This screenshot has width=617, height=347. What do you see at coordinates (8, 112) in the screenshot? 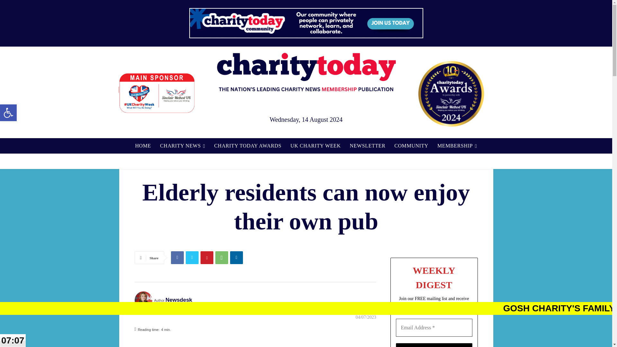
I see `HOME` at bounding box center [8, 112].